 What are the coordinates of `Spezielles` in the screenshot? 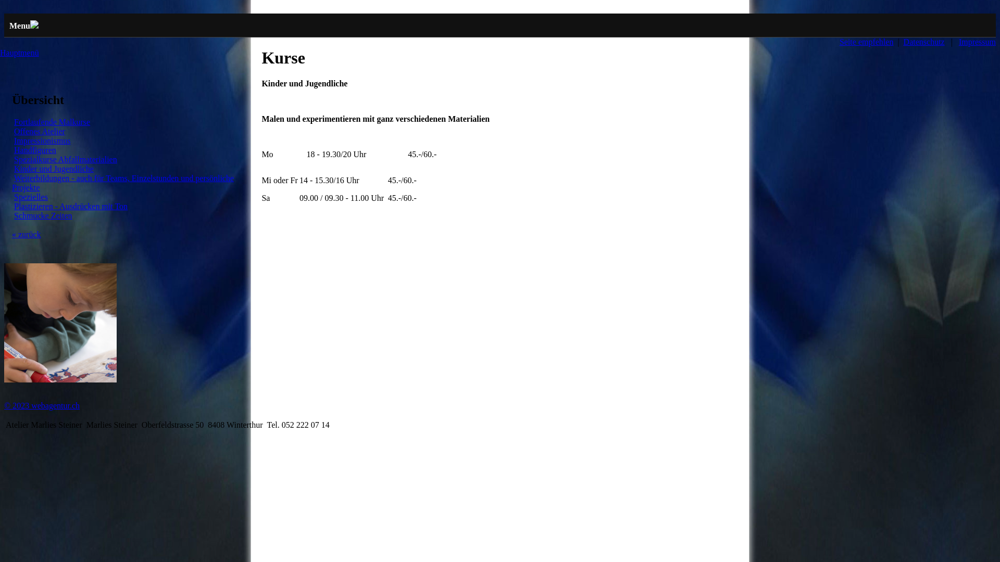 It's located at (31, 197).